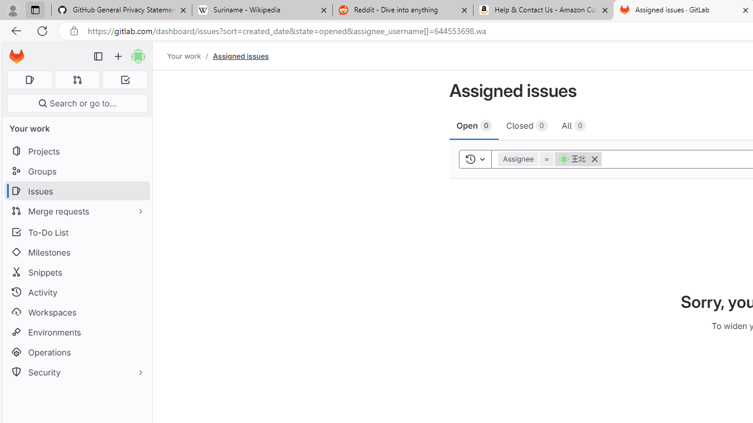  I want to click on Snippets, so click(76, 273).